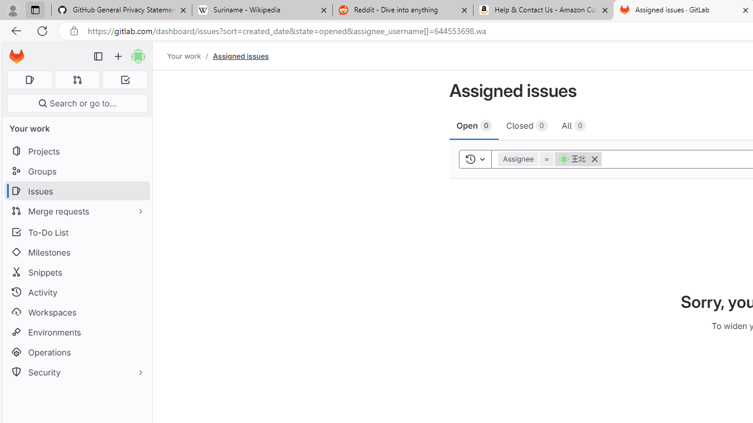  I want to click on Snippets, so click(76, 273).